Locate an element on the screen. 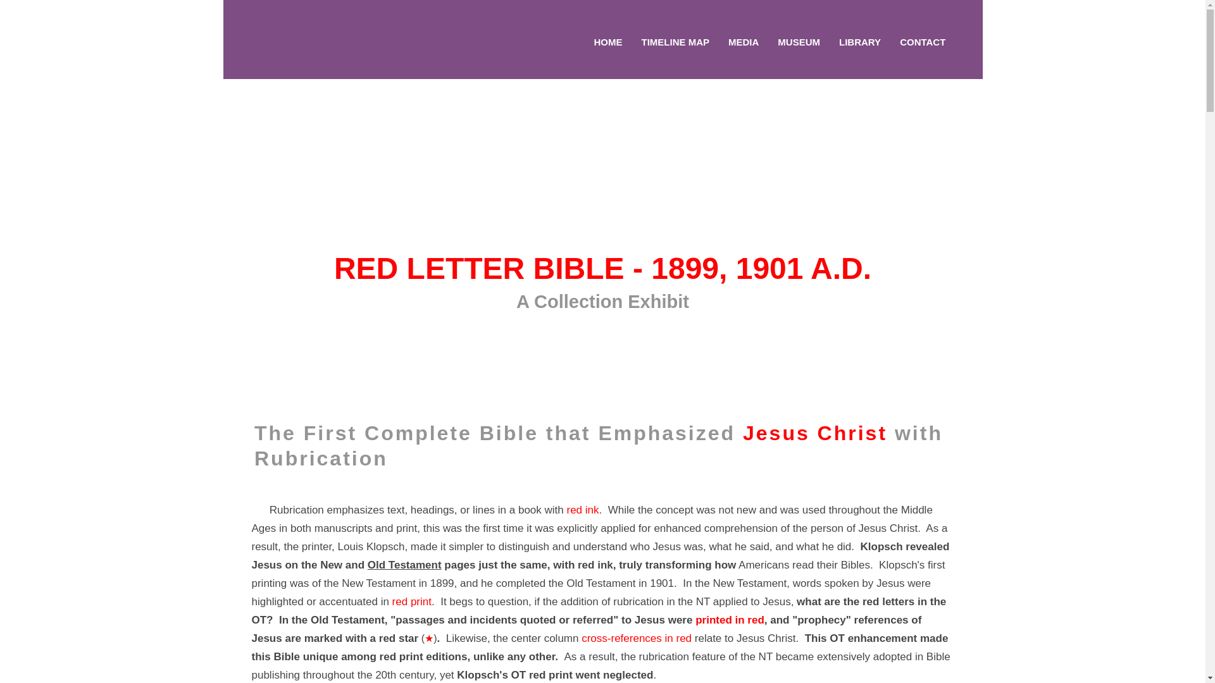 This screenshot has width=1215, height=683. MUSEUM is located at coordinates (799, 42).